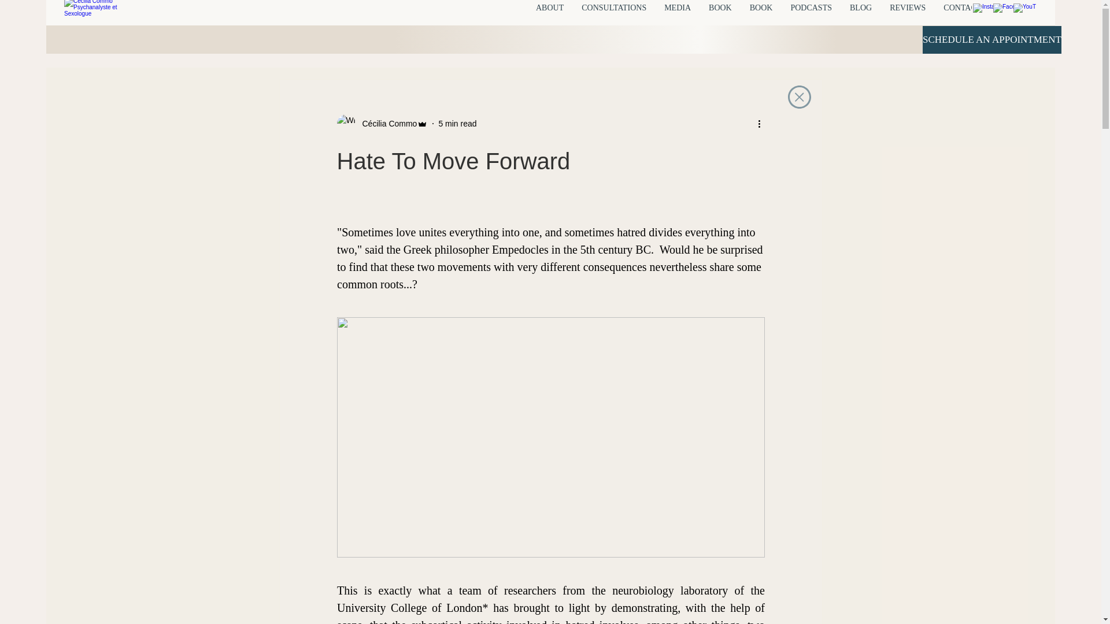 The width and height of the screenshot is (1110, 624). Describe the element at coordinates (991, 39) in the screenshot. I see `SCHEDULE AN APPOINTMENT` at that location.